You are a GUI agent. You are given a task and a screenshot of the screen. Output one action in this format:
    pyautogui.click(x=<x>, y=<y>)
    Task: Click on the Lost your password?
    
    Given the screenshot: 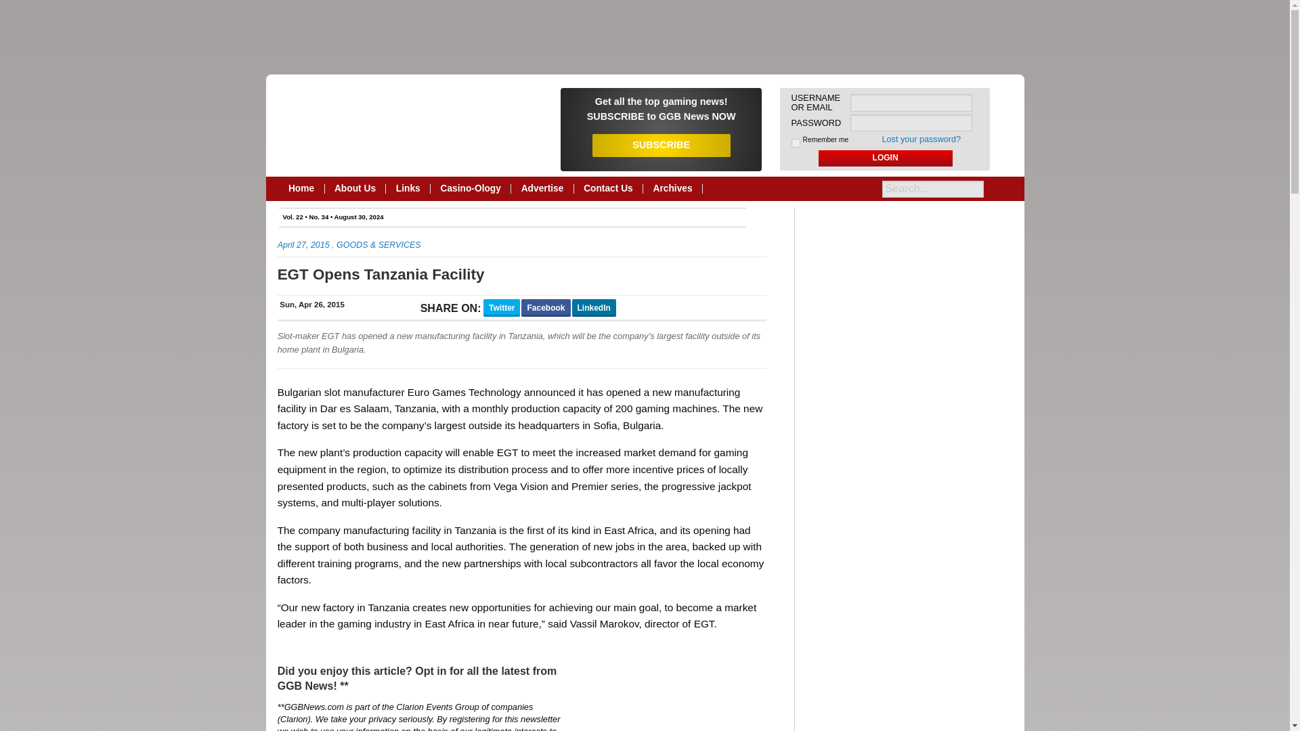 What is the action you would take?
    pyautogui.click(x=922, y=139)
    